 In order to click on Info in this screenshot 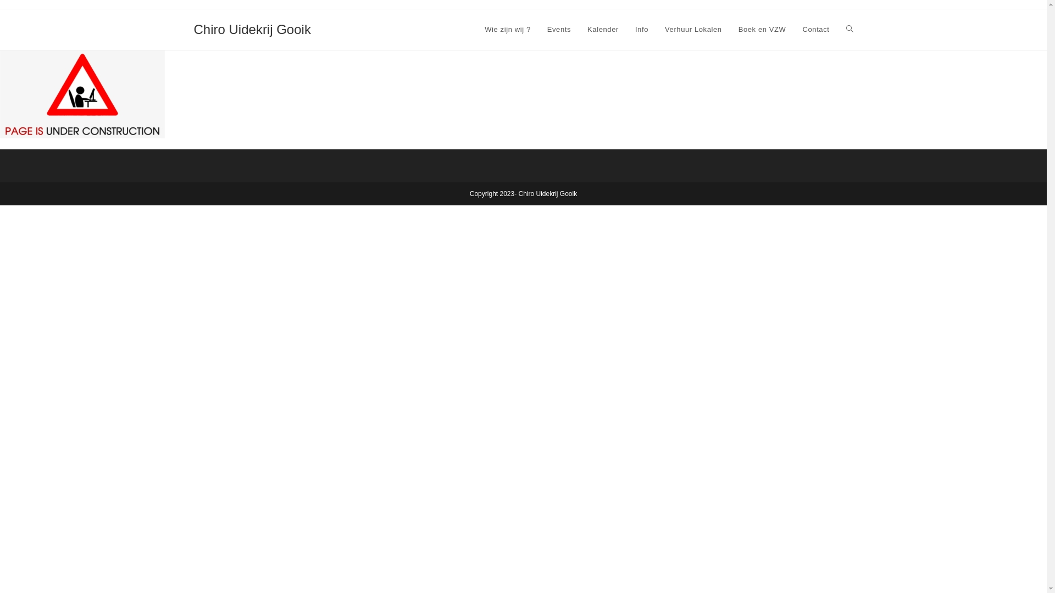, I will do `click(642, 30)`.